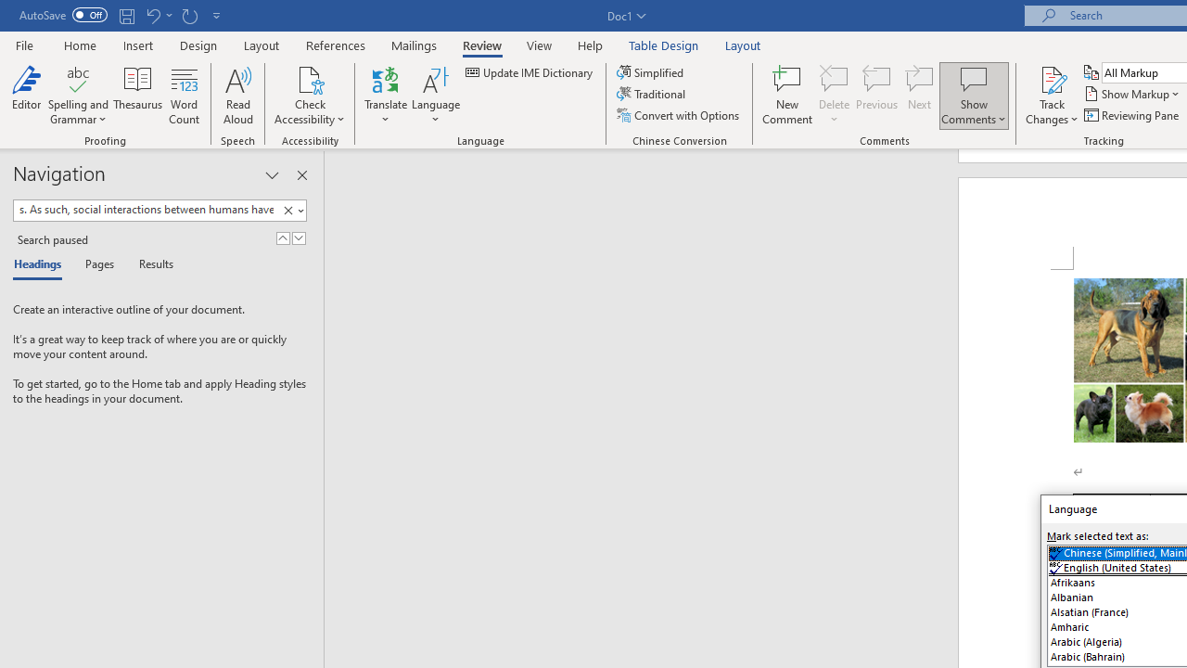  Describe the element at coordinates (310, 95) in the screenshot. I see `Check Accessibility` at that location.